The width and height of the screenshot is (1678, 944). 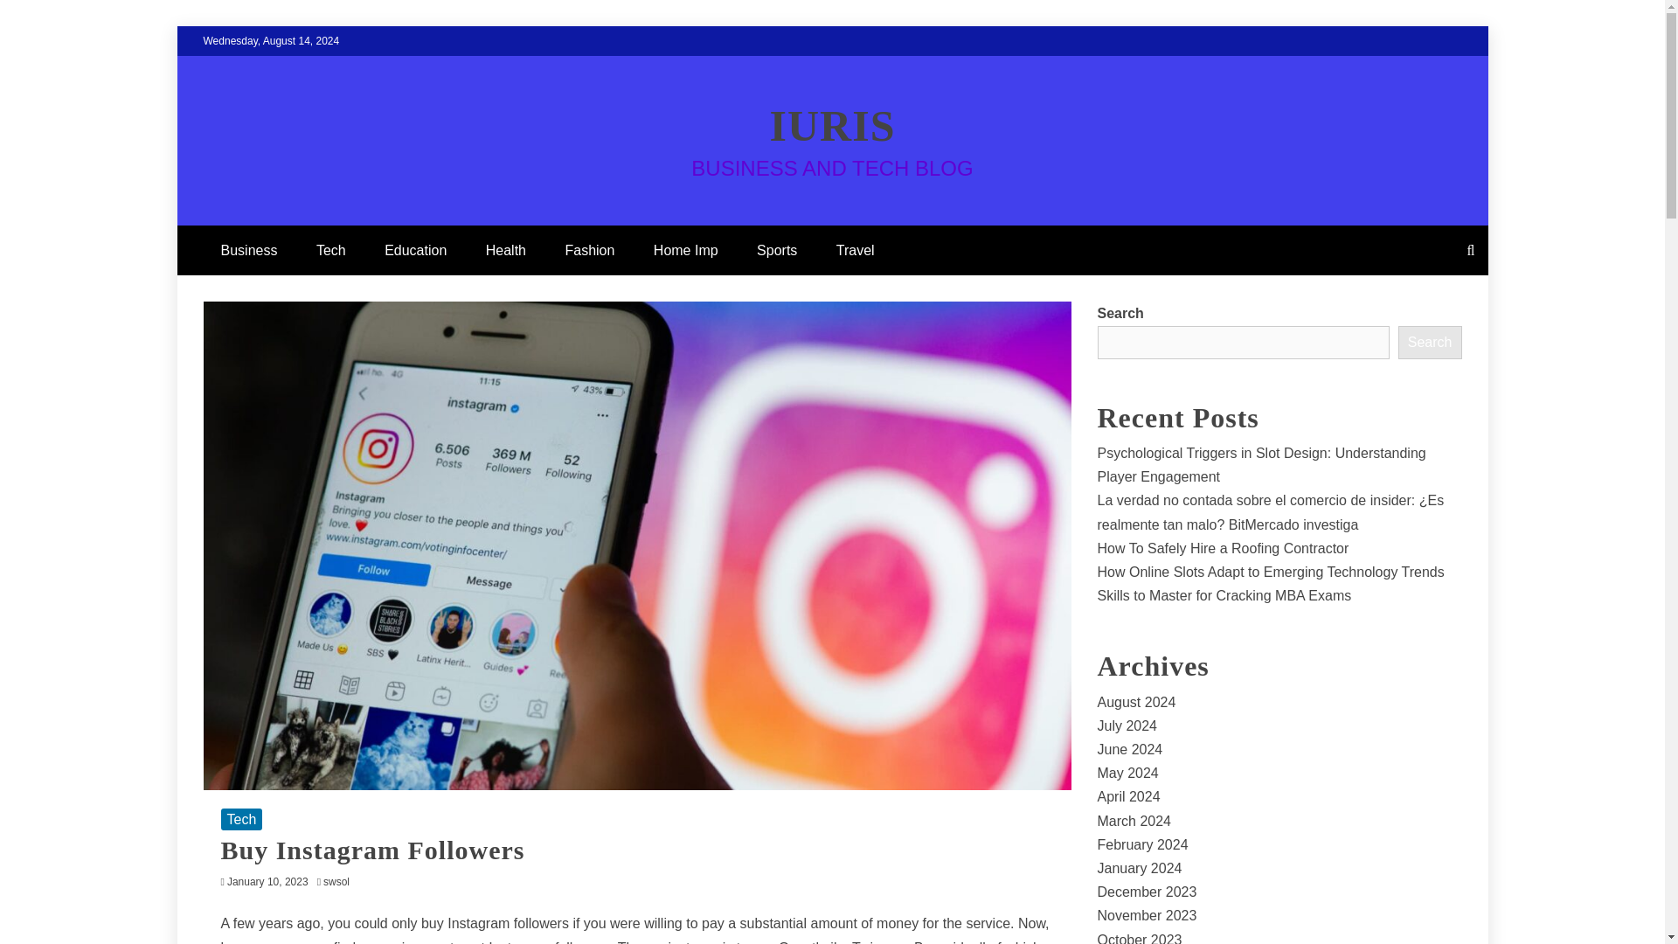 I want to click on Home Imp, so click(x=685, y=250).